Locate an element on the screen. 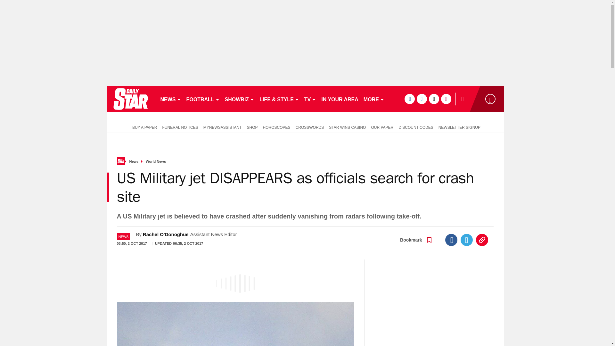 Image resolution: width=615 pixels, height=346 pixels. dailystar is located at coordinates (130, 99).